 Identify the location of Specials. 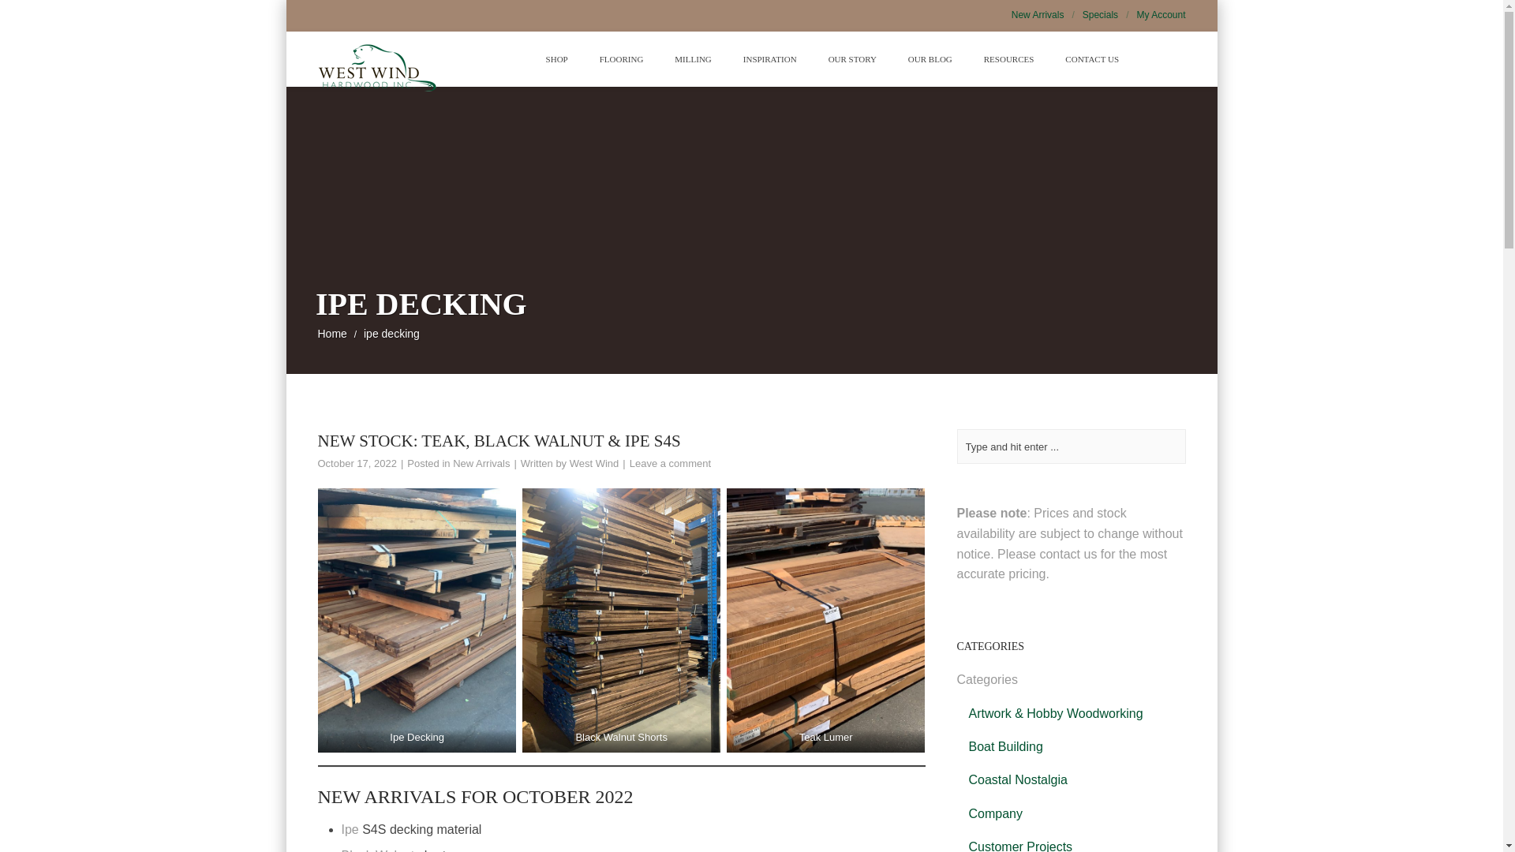
(1109, 14).